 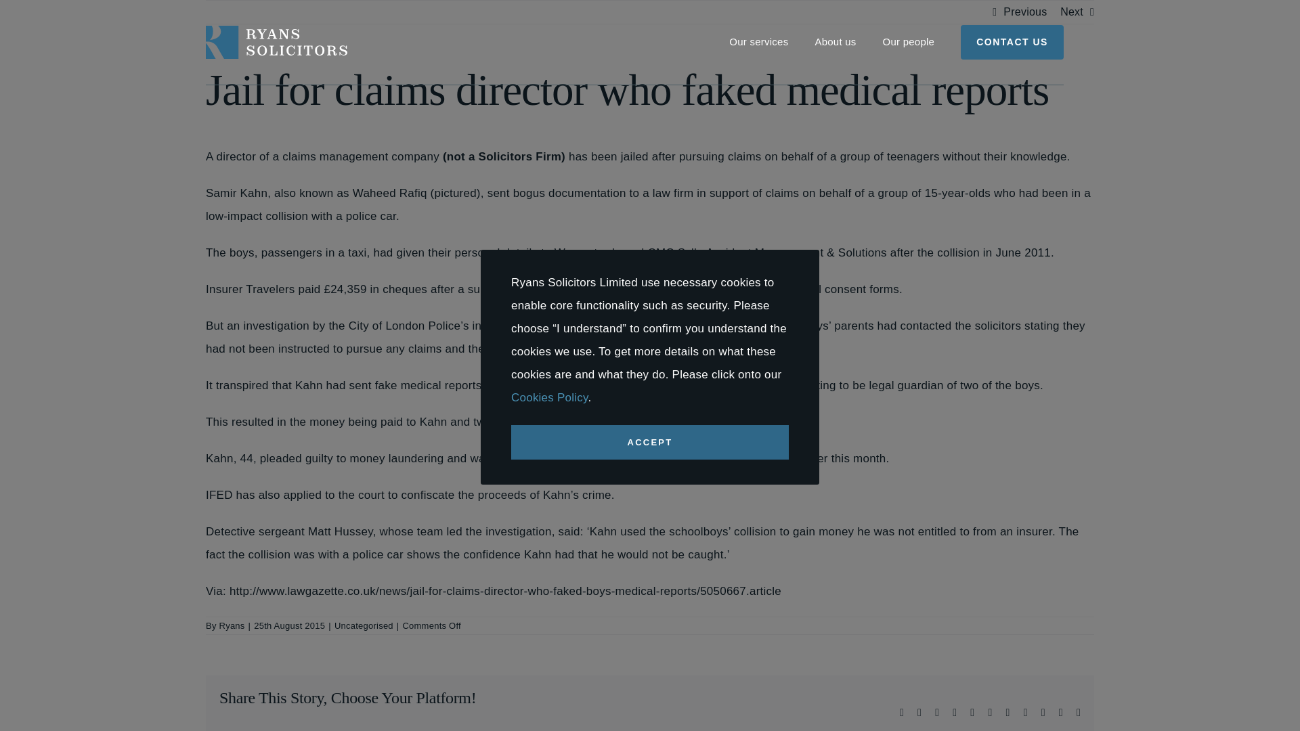 What do you see at coordinates (1025, 12) in the screenshot?
I see `Previous` at bounding box center [1025, 12].